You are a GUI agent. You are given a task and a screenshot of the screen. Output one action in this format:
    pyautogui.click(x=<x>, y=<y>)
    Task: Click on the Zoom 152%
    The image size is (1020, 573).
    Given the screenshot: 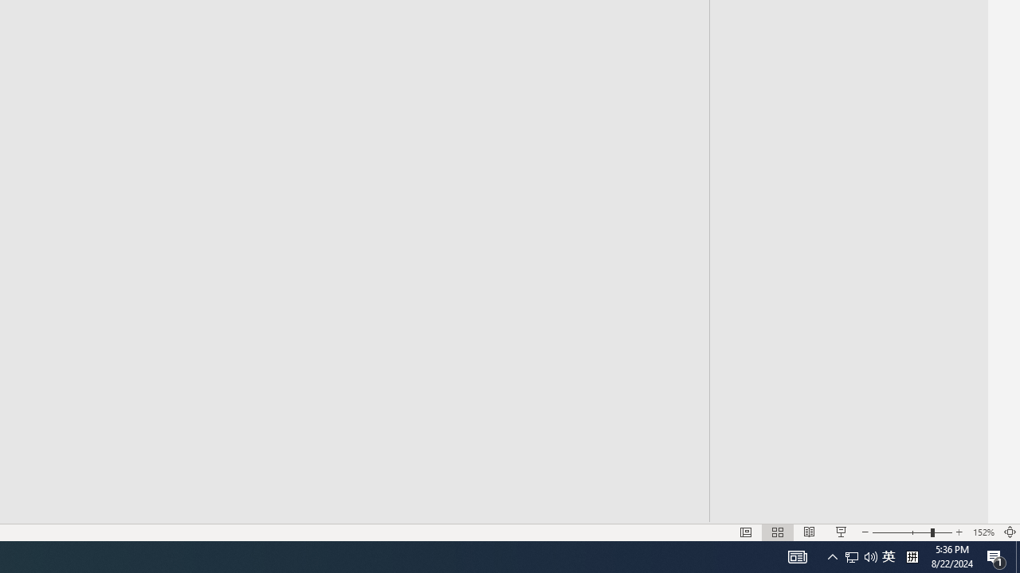 What is the action you would take?
    pyautogui.click(x=983, y=532)
    